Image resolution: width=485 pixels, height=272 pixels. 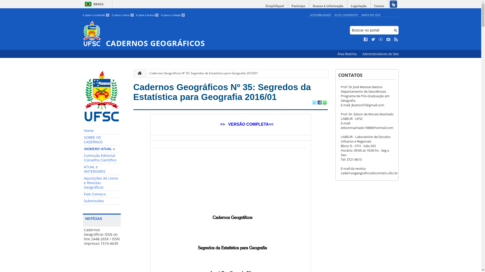 I want to click on Participe, so click(x=298, y=6).